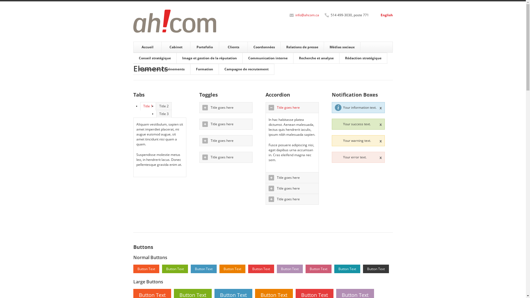 Image resolution: width=530 pixels, height=298 pixels. Describe the element at coordinates (381, 157) in the screenshot. I see `x` at that location.